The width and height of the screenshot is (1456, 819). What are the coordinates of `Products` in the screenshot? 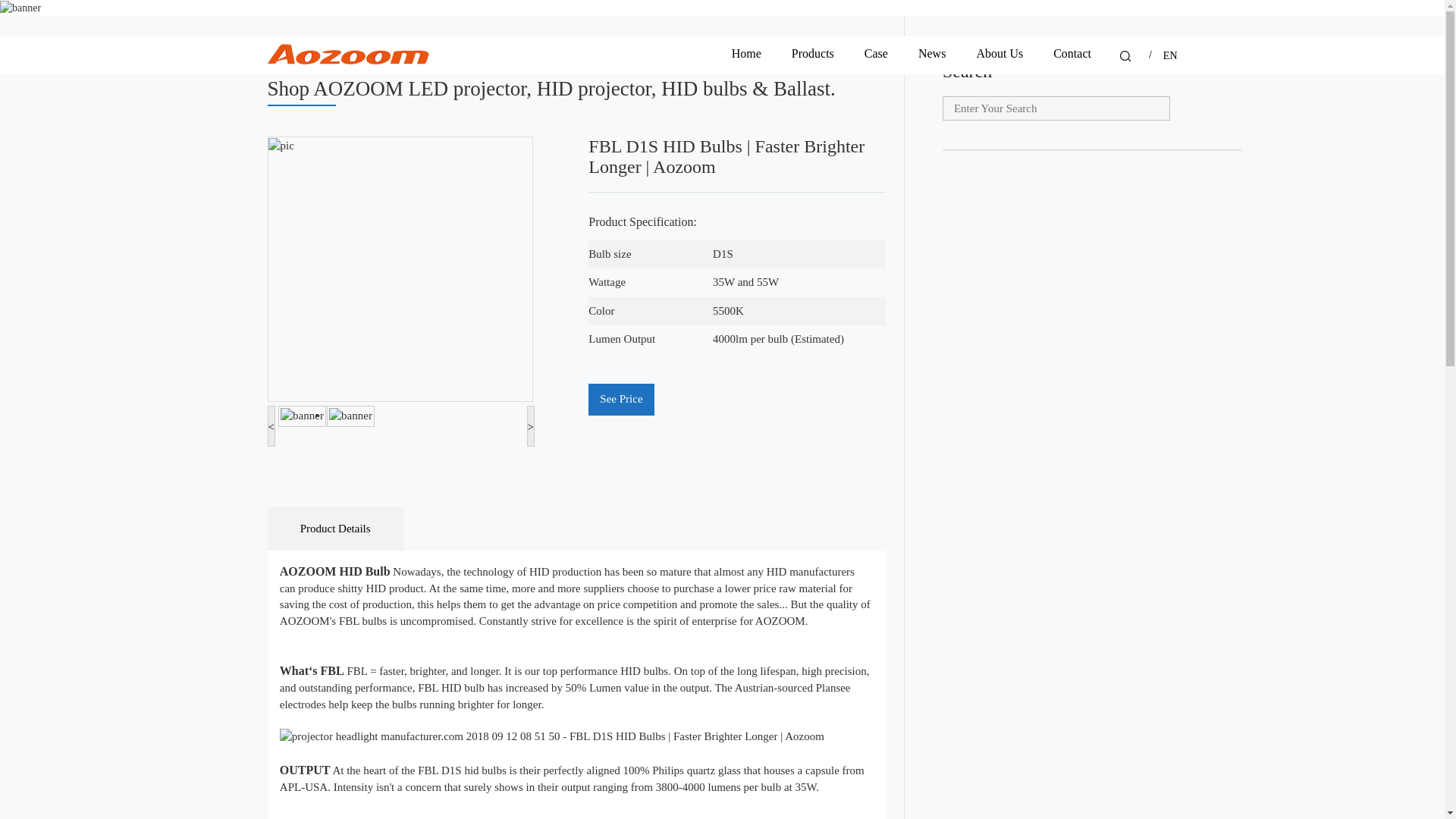 It's located at (813, 55).